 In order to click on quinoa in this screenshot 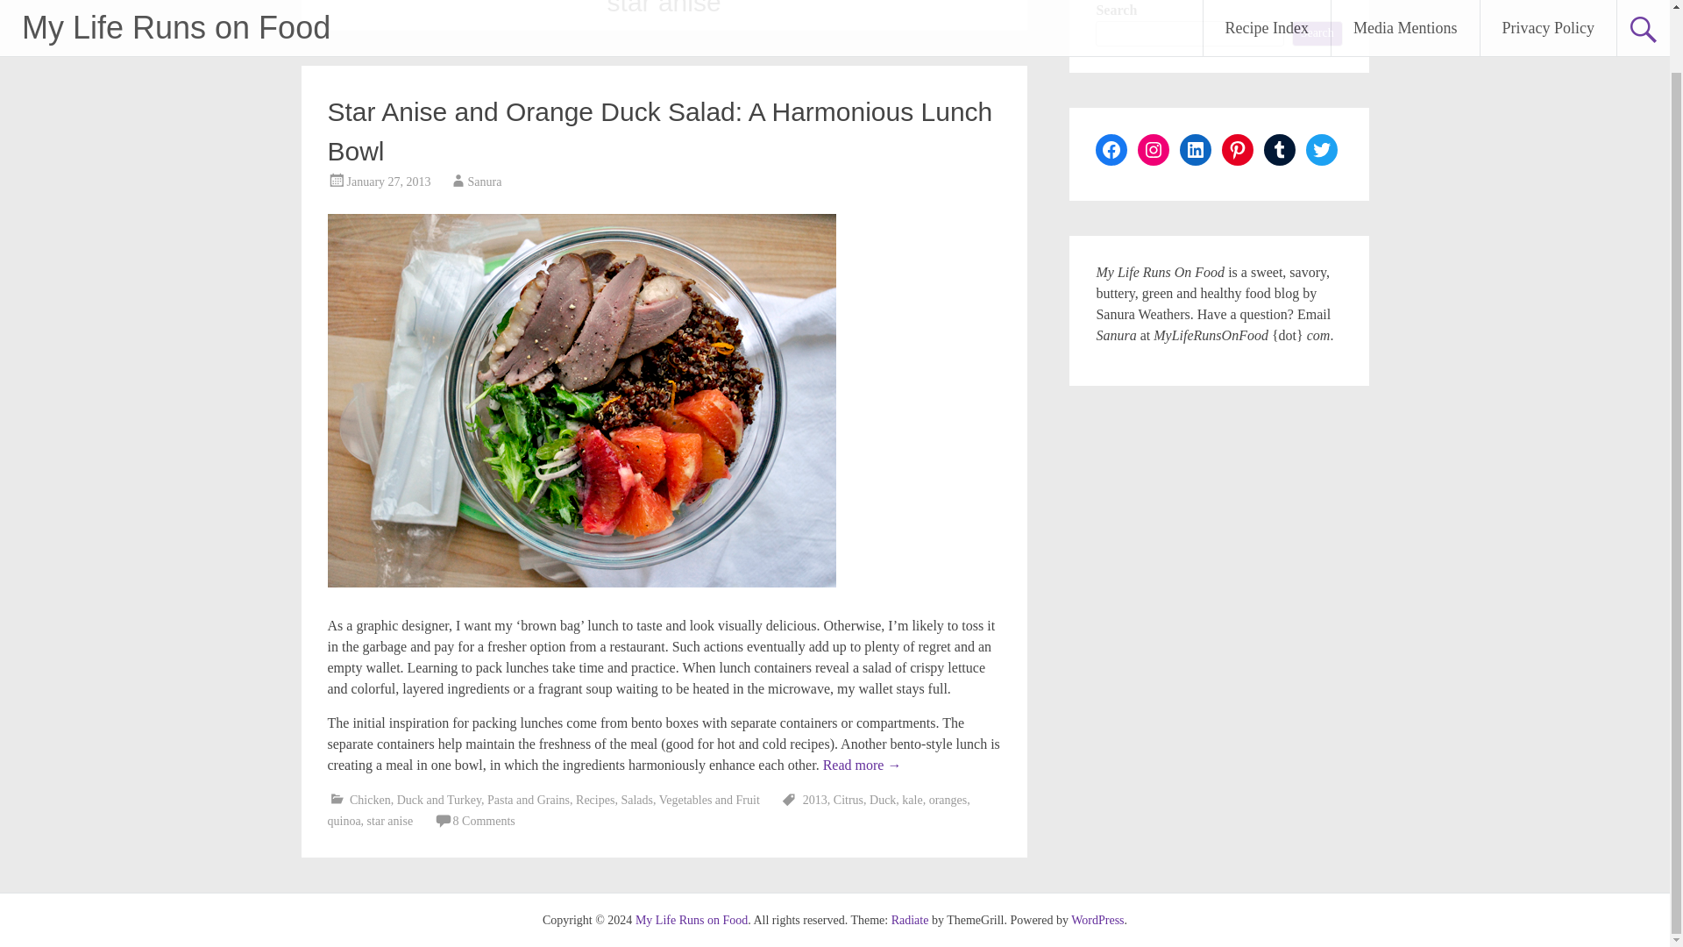, I will do `click(344, 821)`.